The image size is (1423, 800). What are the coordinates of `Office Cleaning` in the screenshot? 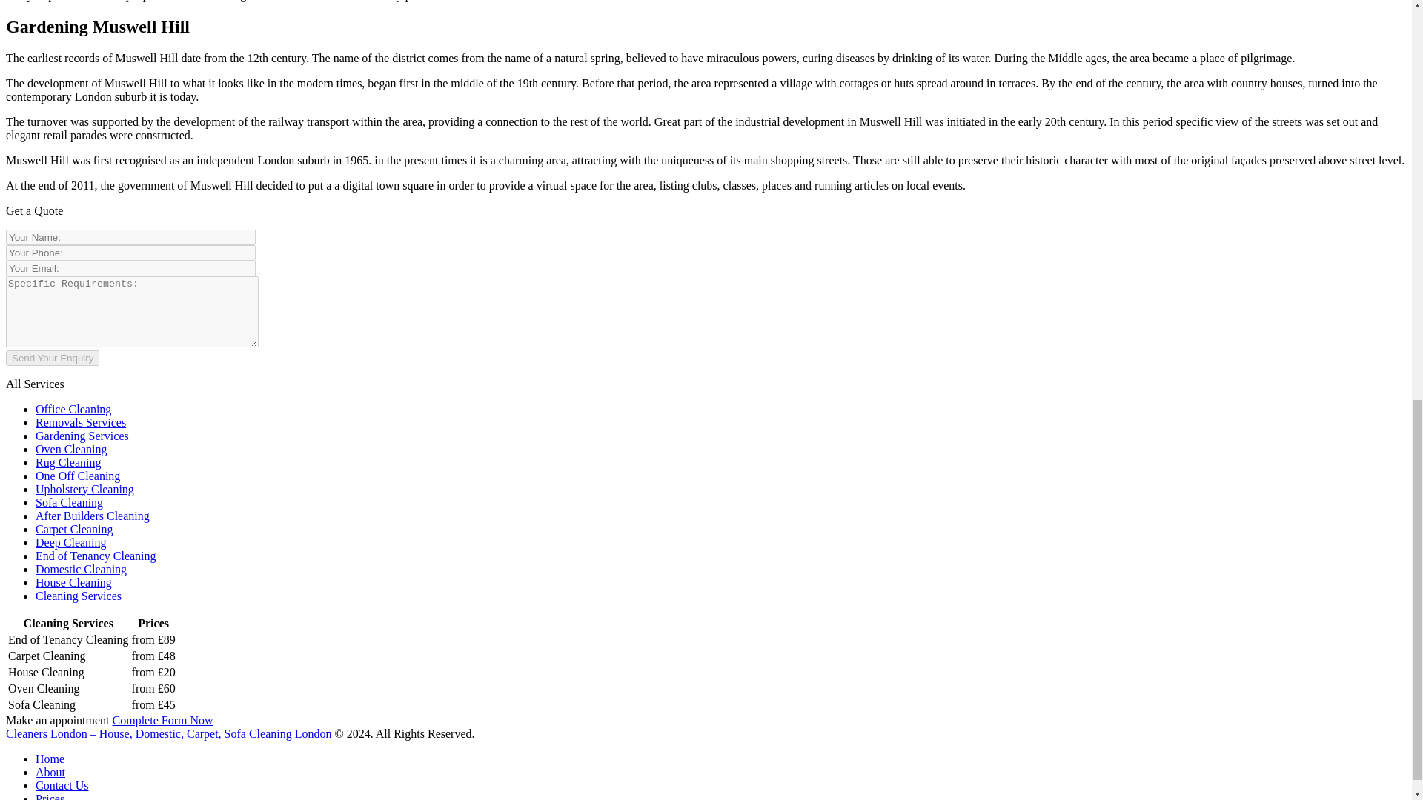 It's located at (73, 409).